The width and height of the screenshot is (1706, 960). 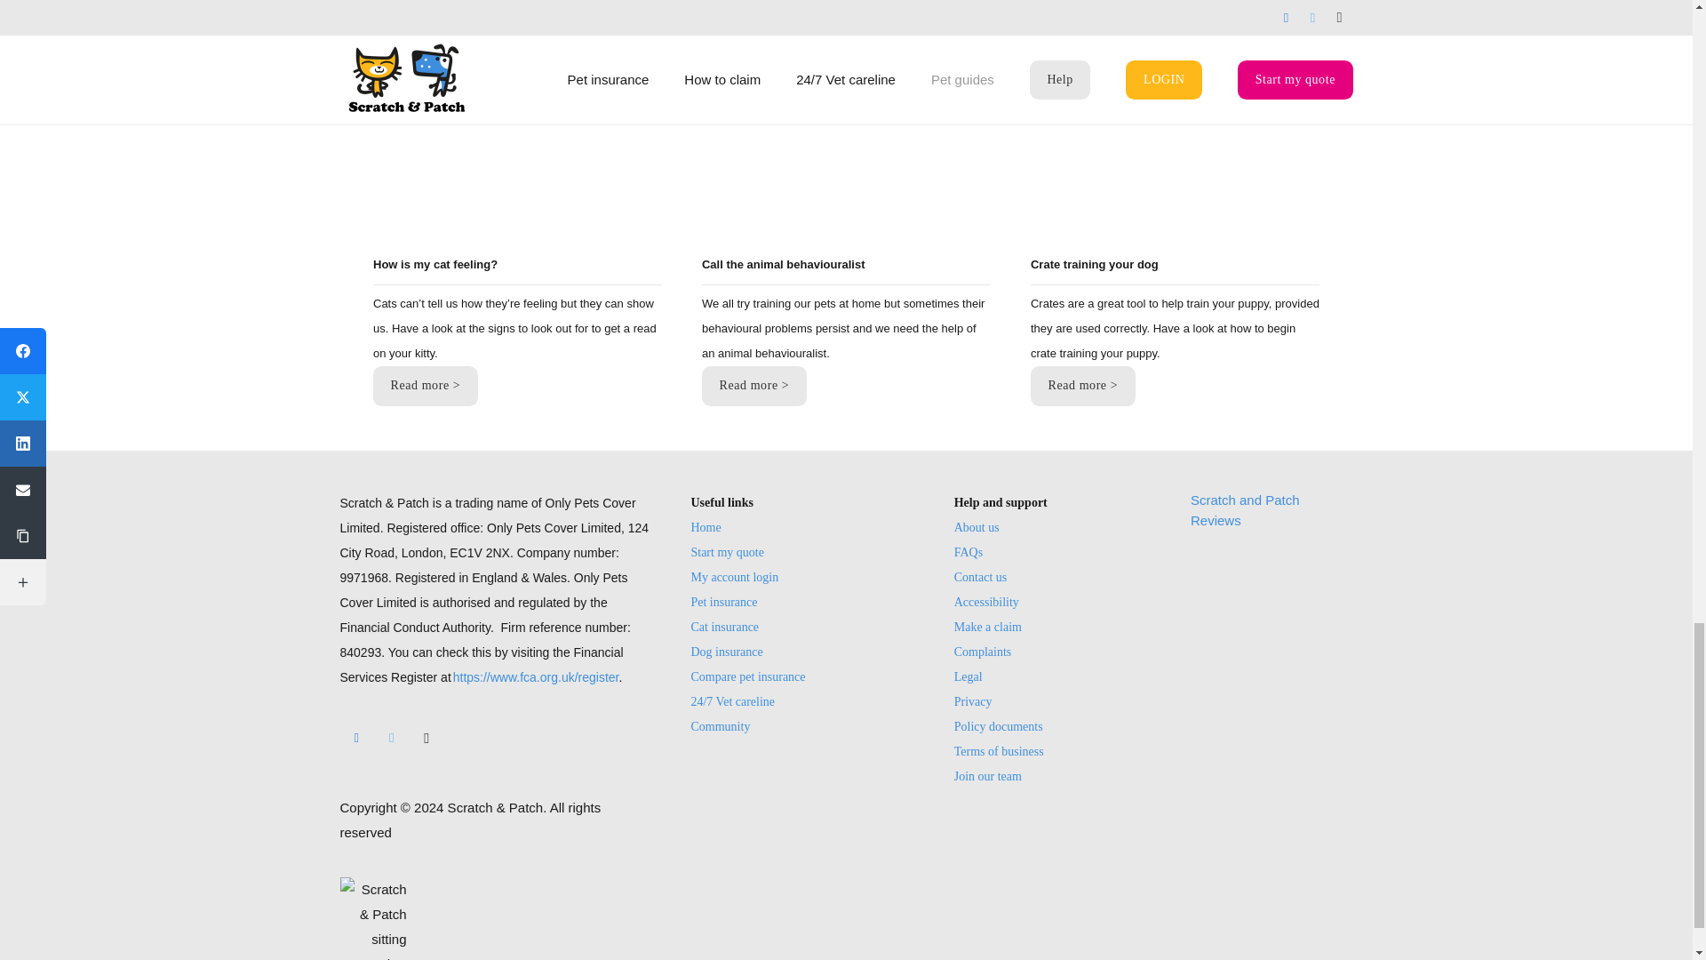 What do you see at coordinates (356, 738) in the screenshot?
I see `Facebook` at bounding box center [356, 738].